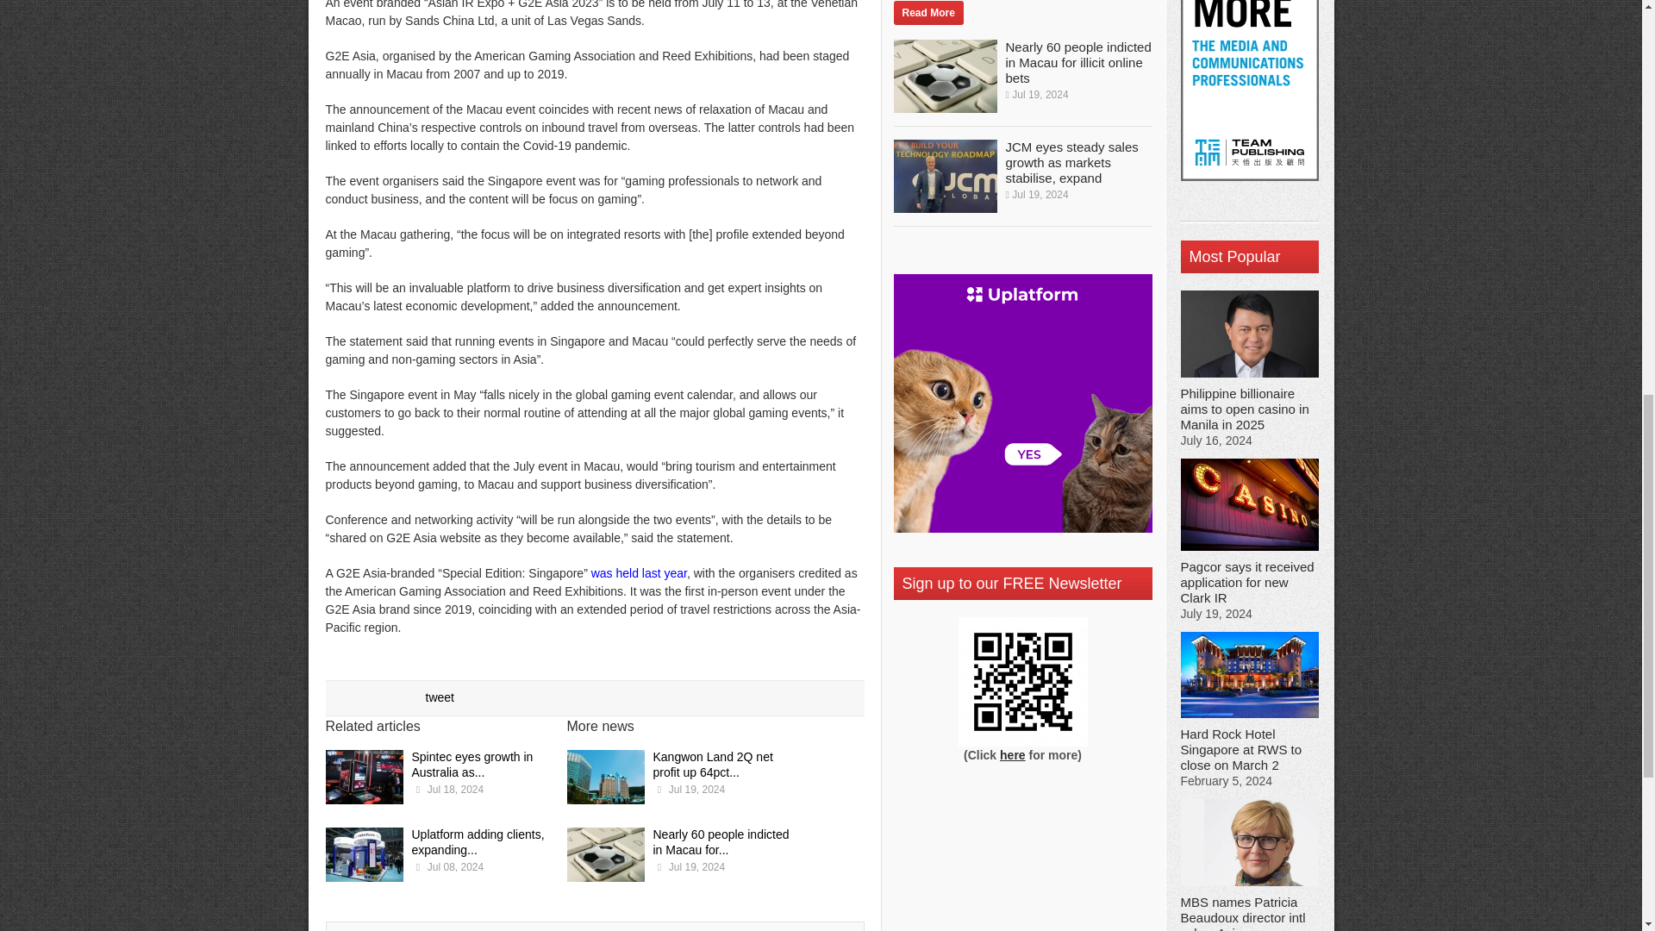 Image resolution: width=1655 pixels, height=931 pixels. Describe the element at coordinates (472, 764) in the screenshot. I see `Spintec eyes growth in Australia as...` at that location.